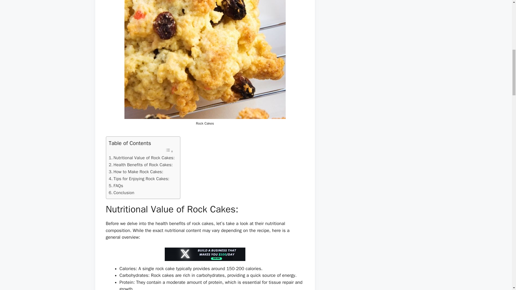 Image resolution: width=516 pixels, height=290 pixels. I want to click on Health Benefits of Rock Cakes:, so click(140, 165).